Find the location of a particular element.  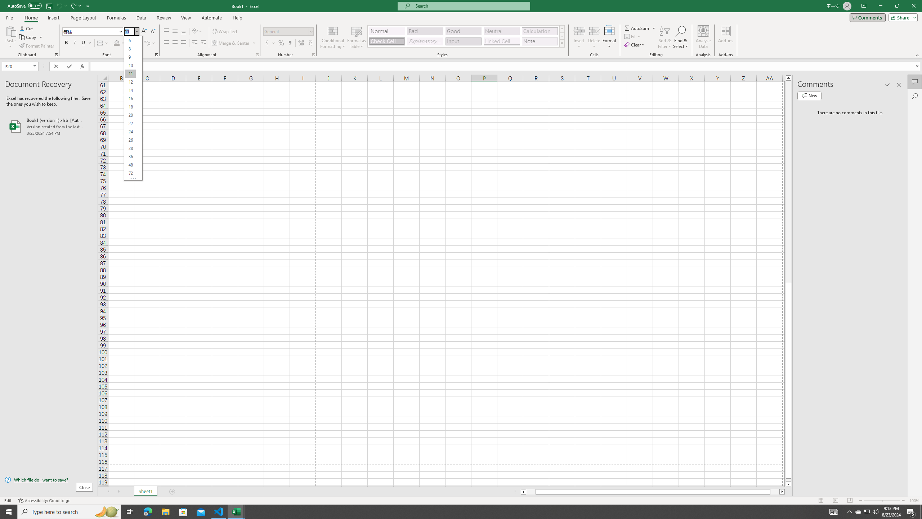

Paste is located at coordinates (10, 31).